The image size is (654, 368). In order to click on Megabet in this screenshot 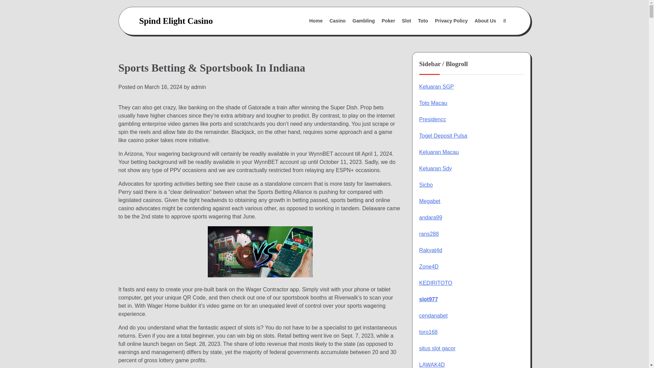, I will do `click(430, 201)`.